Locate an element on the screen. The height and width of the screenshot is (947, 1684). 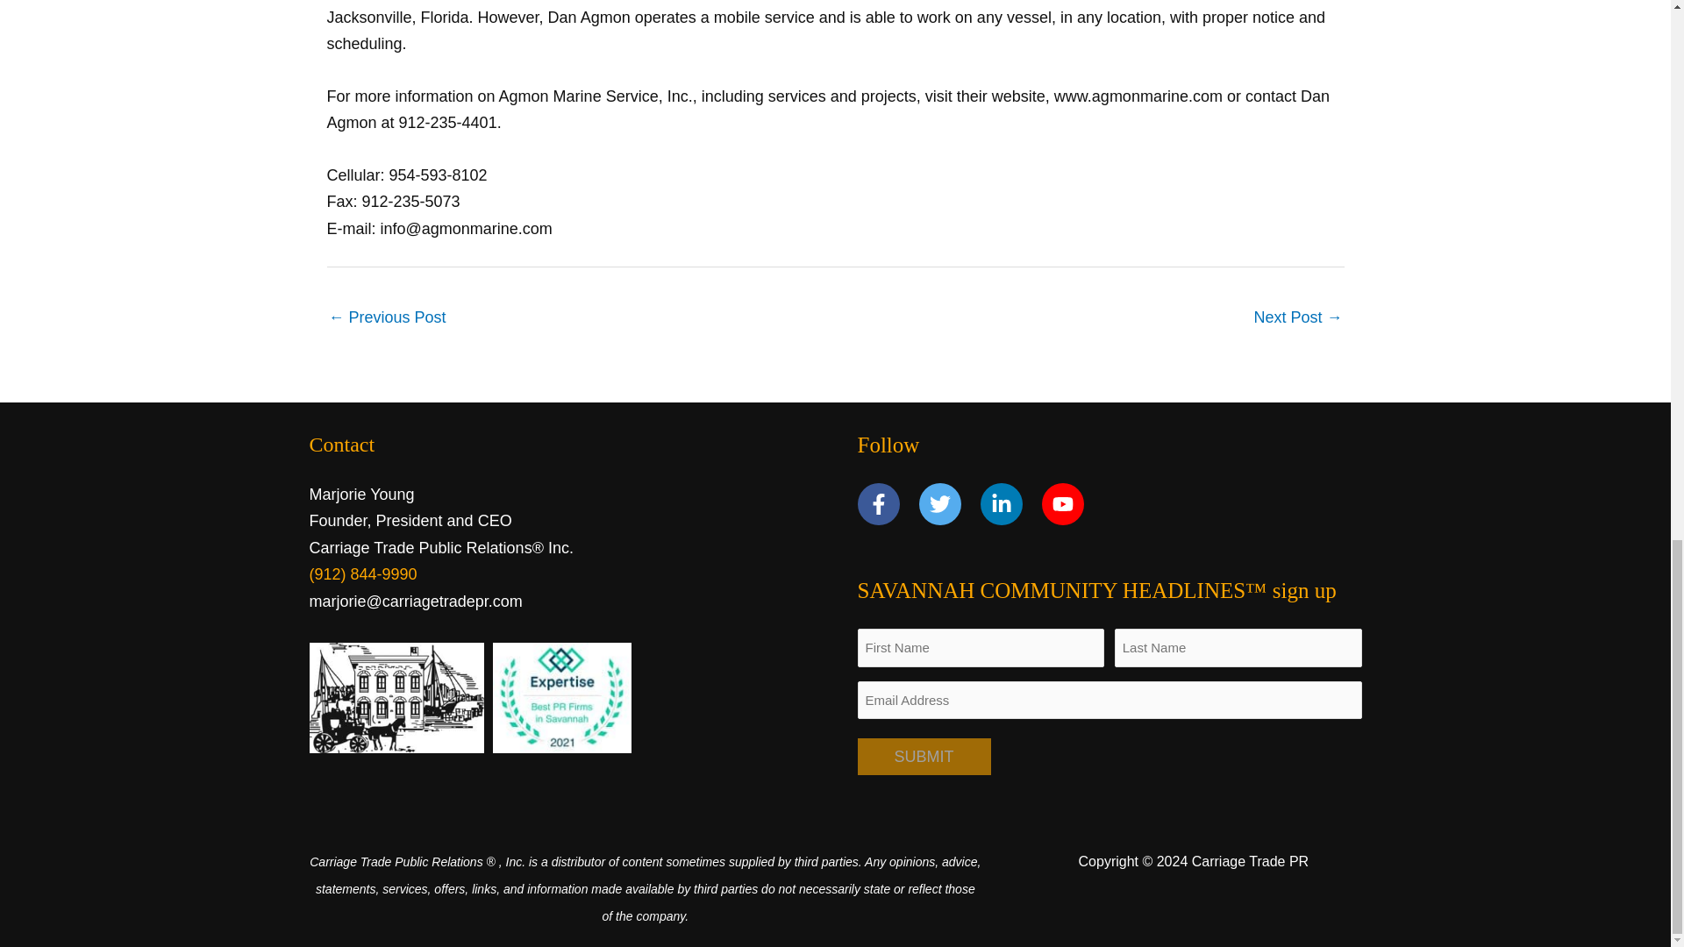
Submit is located at coordinates (924, 757).